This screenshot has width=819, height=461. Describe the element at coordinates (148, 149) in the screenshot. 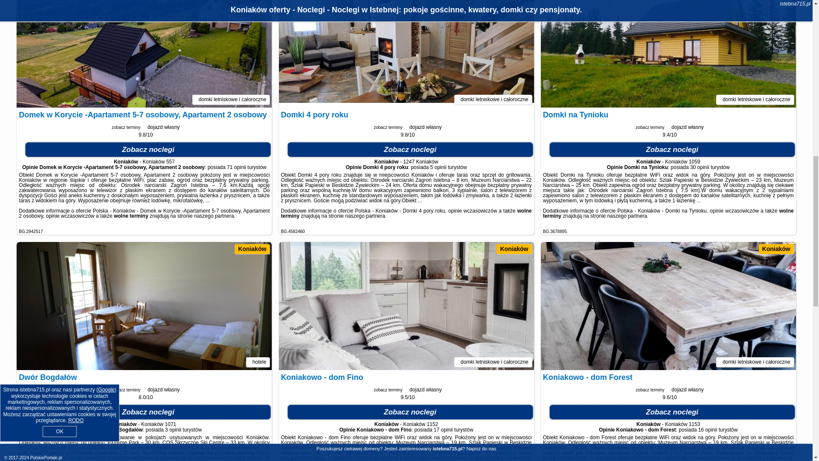

I see `Zobacz noclegi` at that location.